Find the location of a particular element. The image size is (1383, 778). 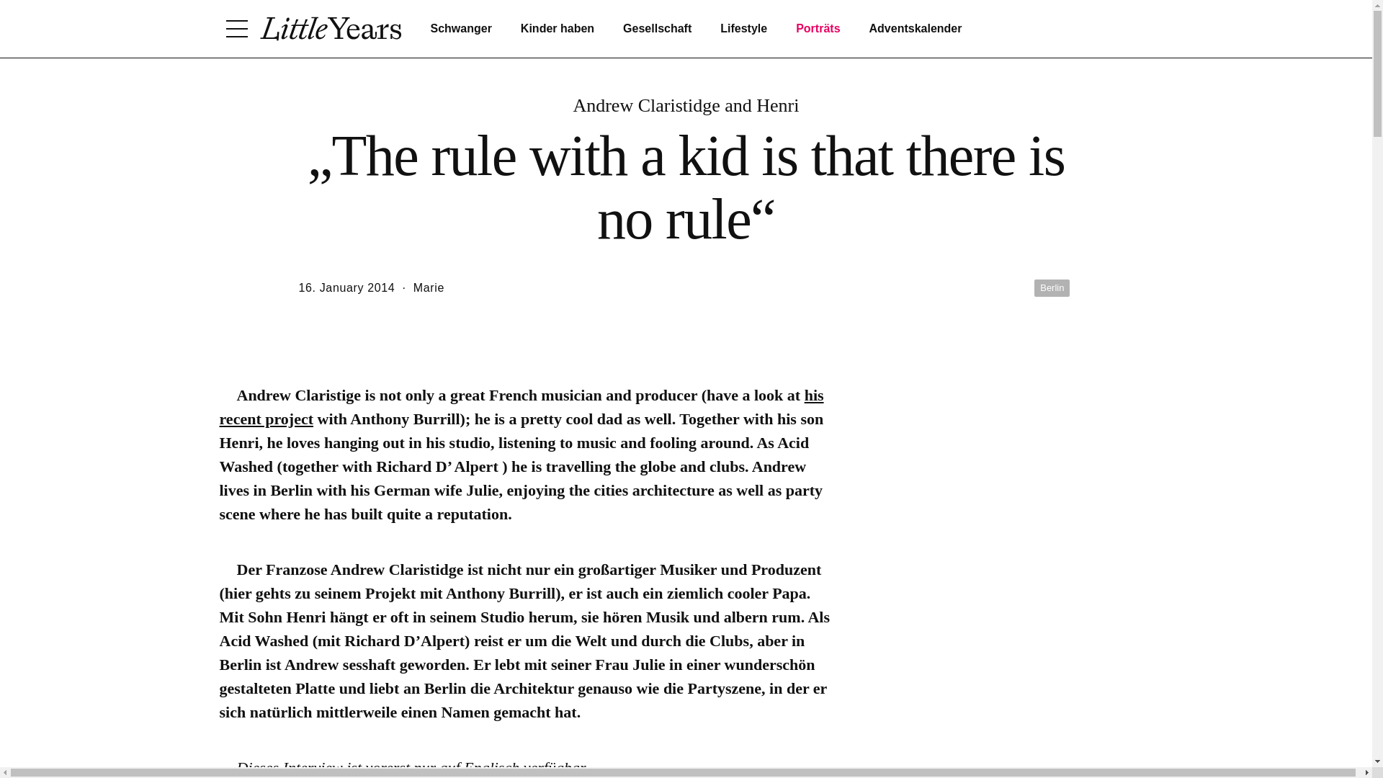

Posts by marie is located at coordinates (429, 287).